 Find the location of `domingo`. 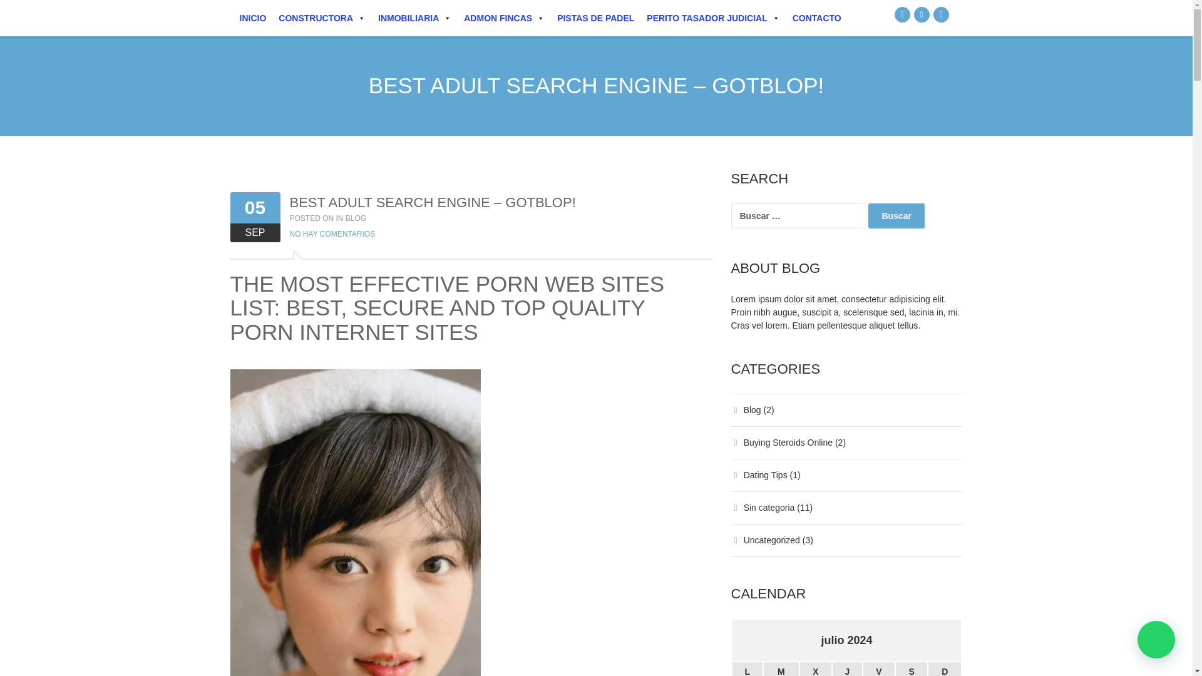

domingo is located at coordinates (945, 668).